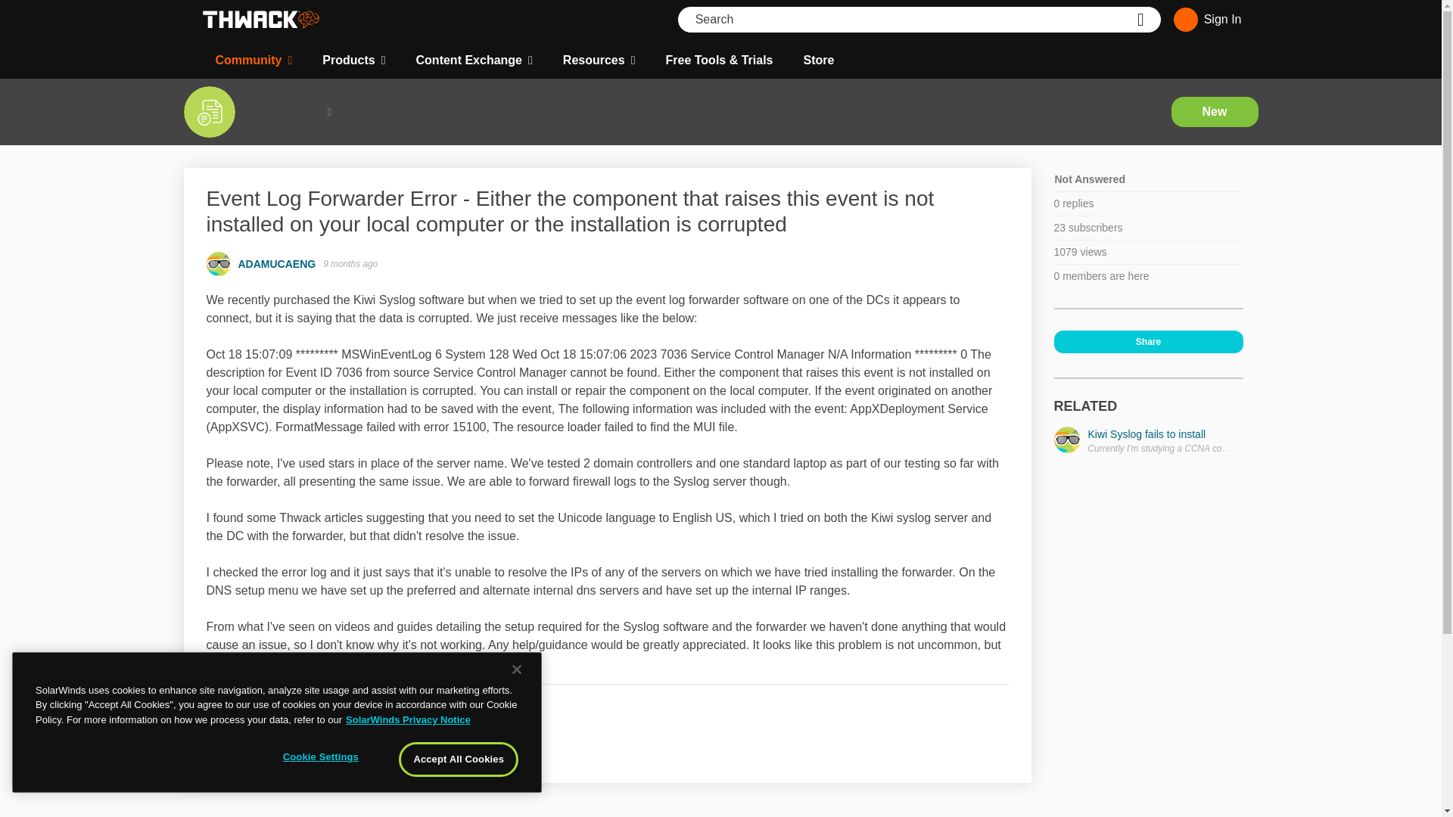  Describe the element at coordinates (353, 61) in the screenshot. I see `Products` at that location.